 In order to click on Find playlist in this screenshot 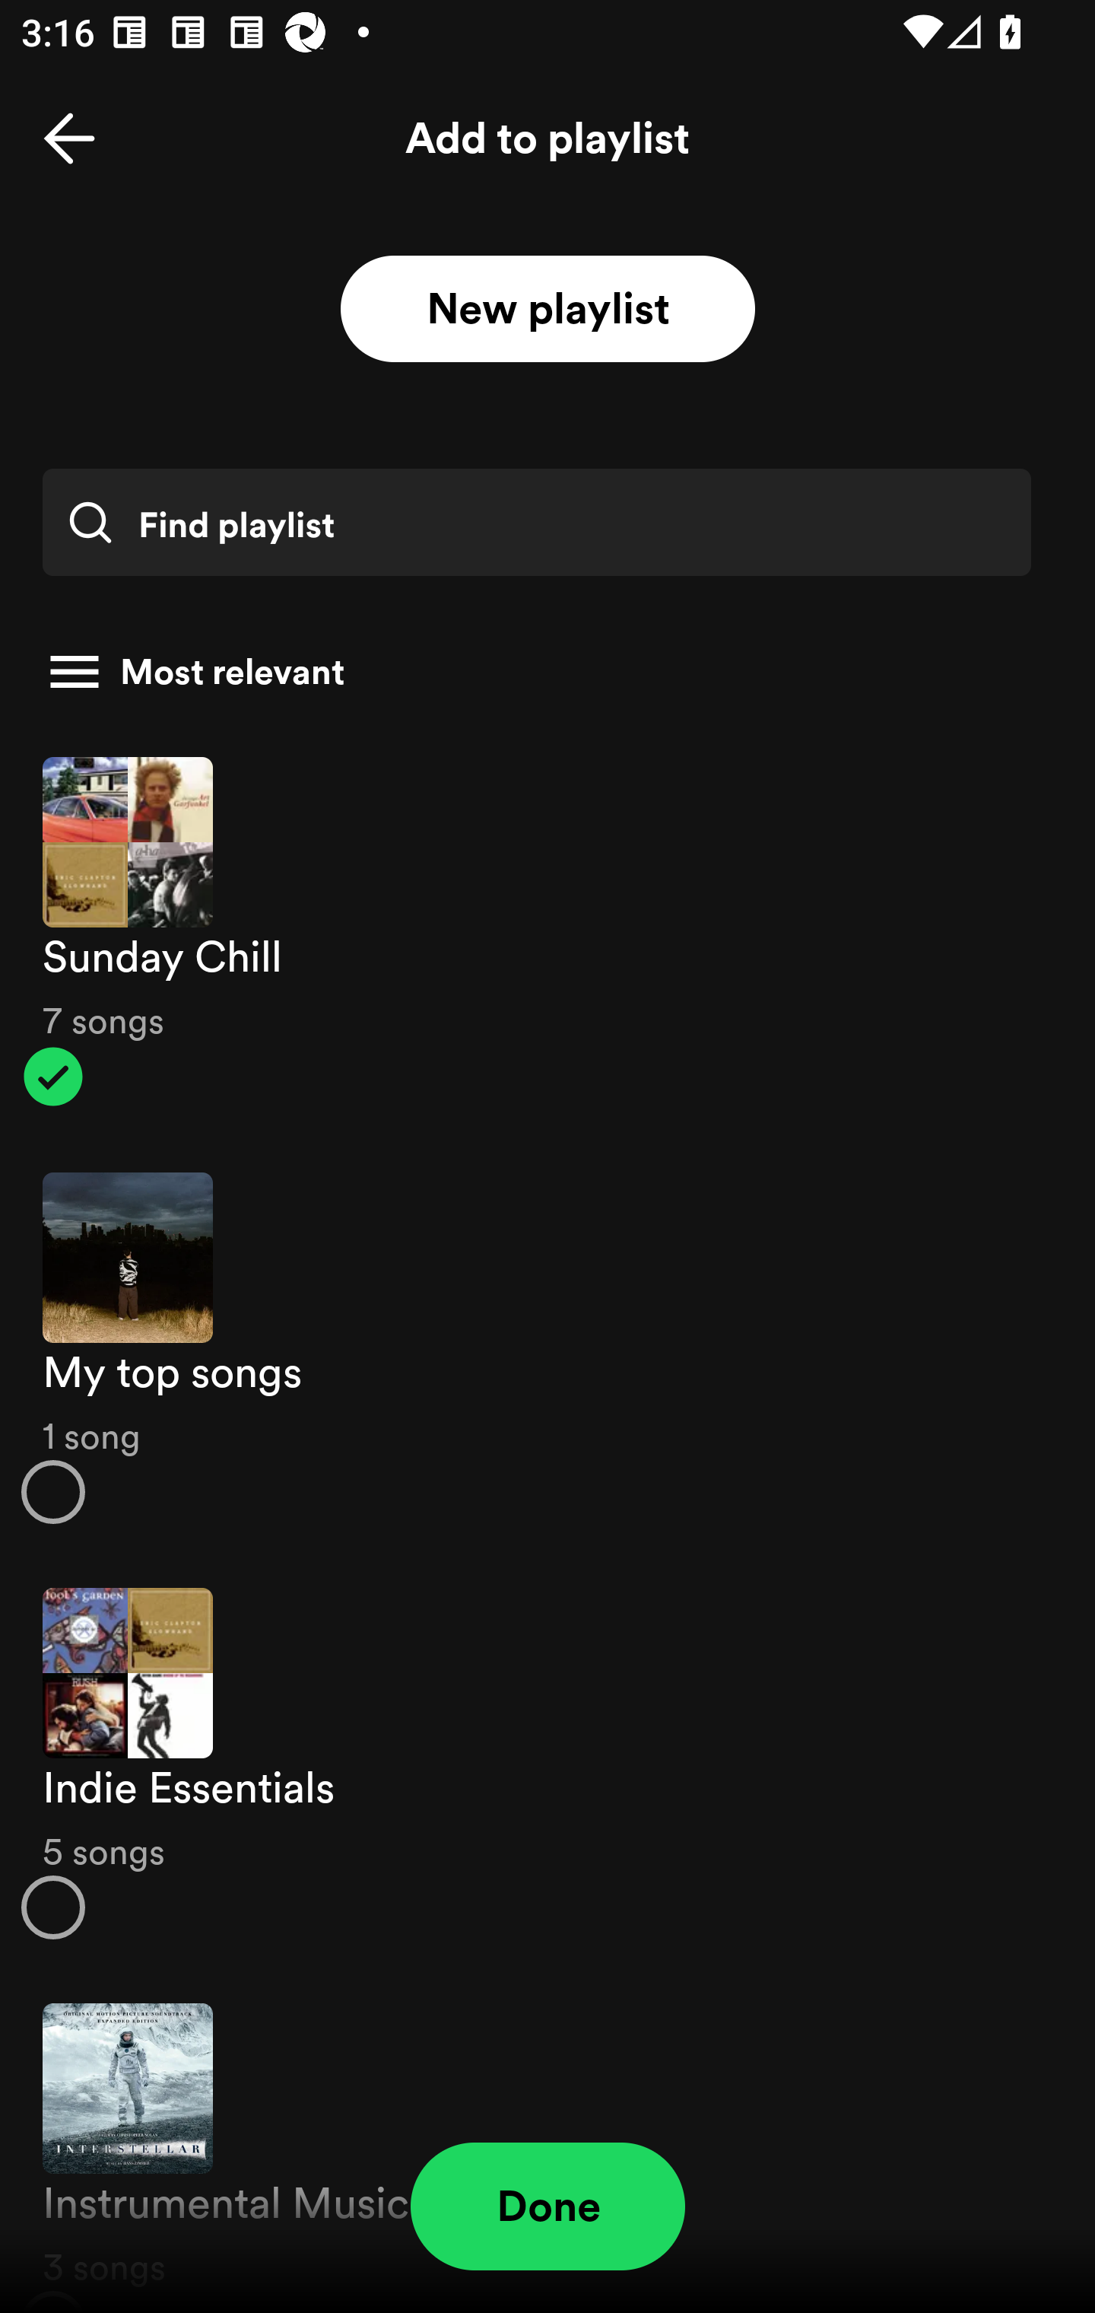, I will do `click(536, 522)`.